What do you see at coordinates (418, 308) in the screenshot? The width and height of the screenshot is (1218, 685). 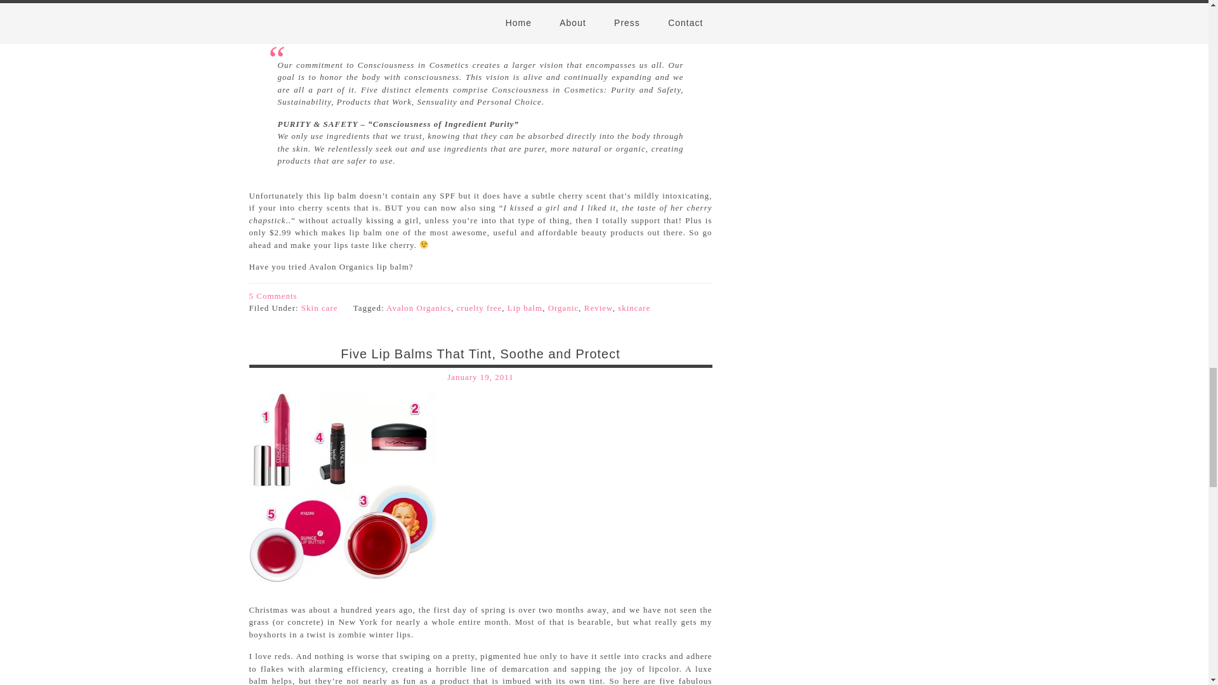 I see `Avalon Organics` at bounding box center [418, 308].